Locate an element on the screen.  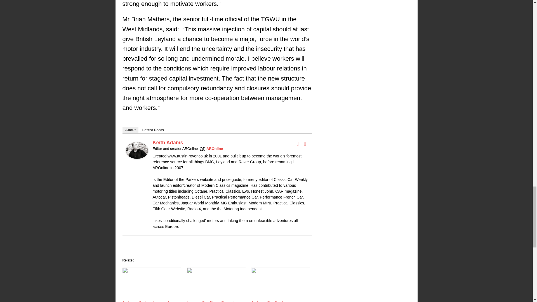
Keith Adams is located at coordinates (137, 154).